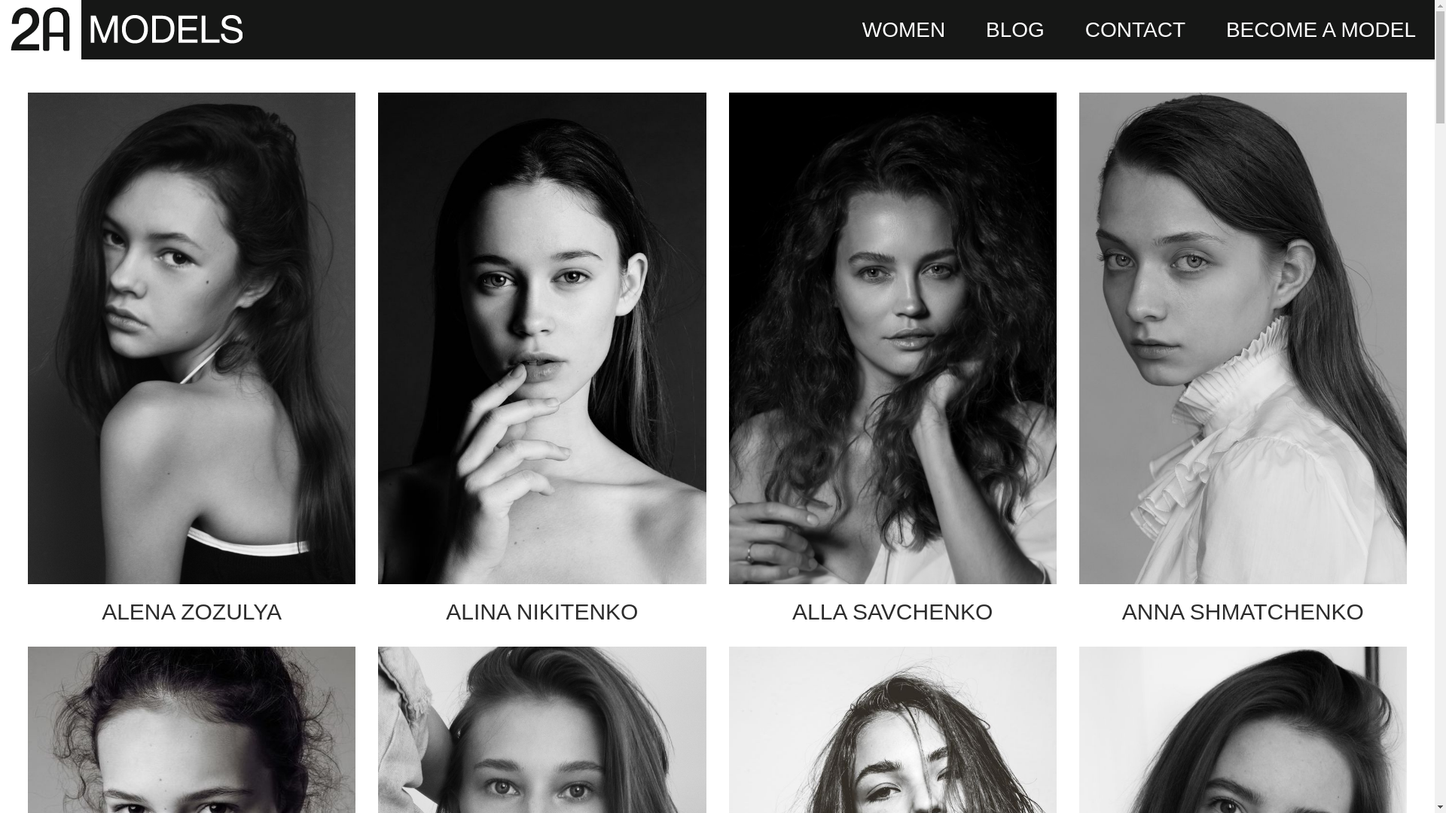 This screenshot has height=813, width=1446. What do you see at coordinates (1321, 30) in the screenshot?
I see `BECOME A MODEL` at bounding box center [1321, 30].